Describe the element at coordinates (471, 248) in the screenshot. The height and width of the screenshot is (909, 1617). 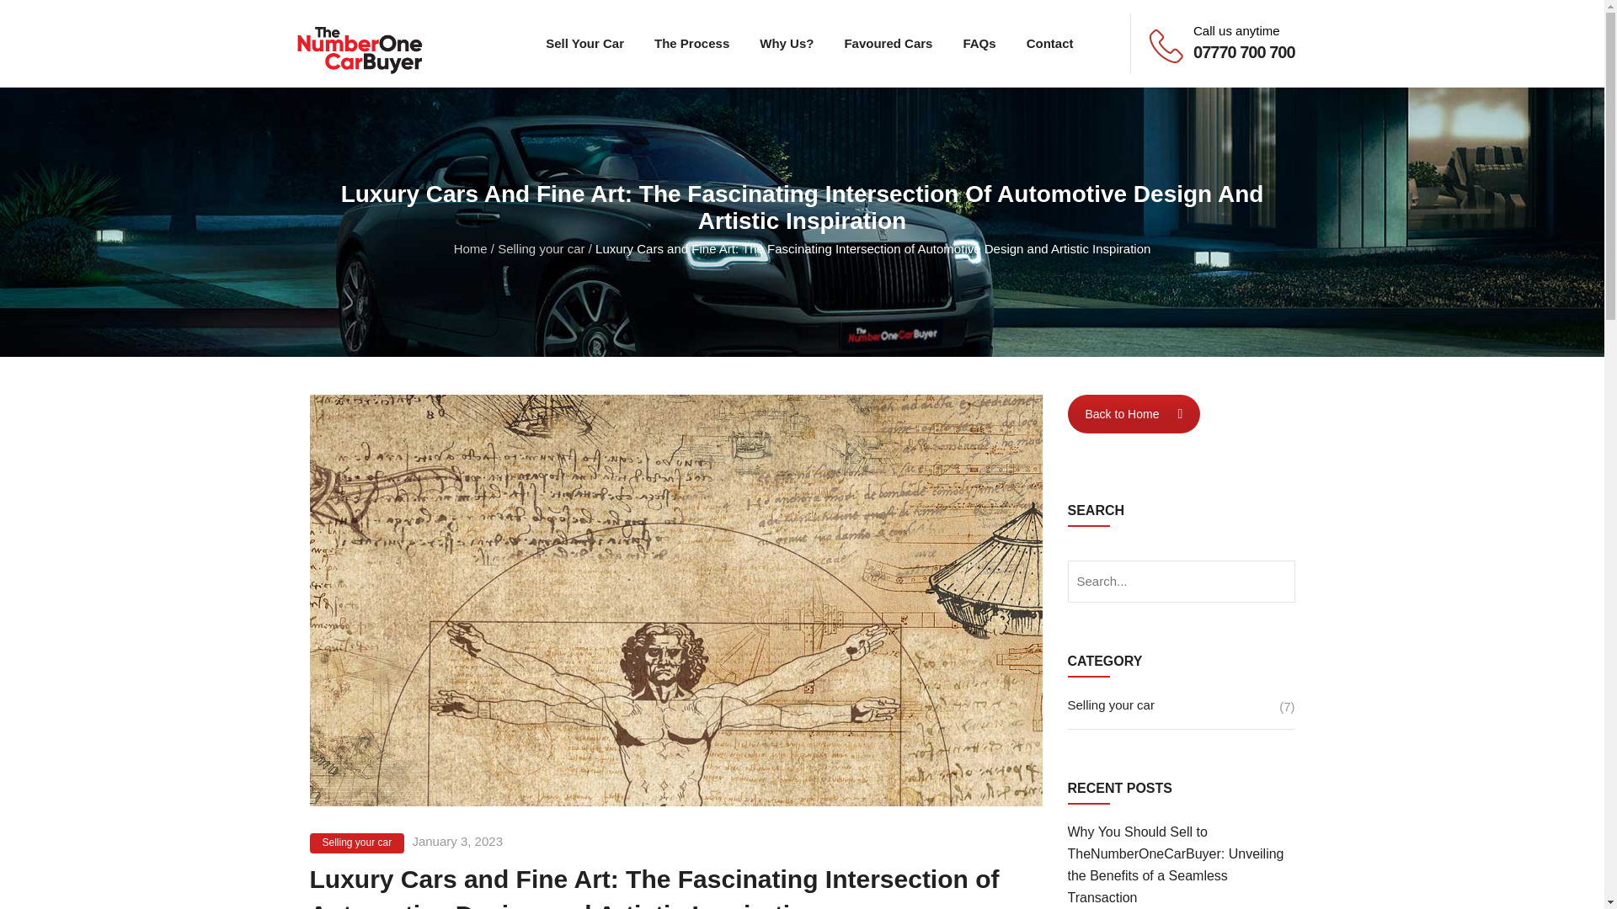
I see `Home` at that location.